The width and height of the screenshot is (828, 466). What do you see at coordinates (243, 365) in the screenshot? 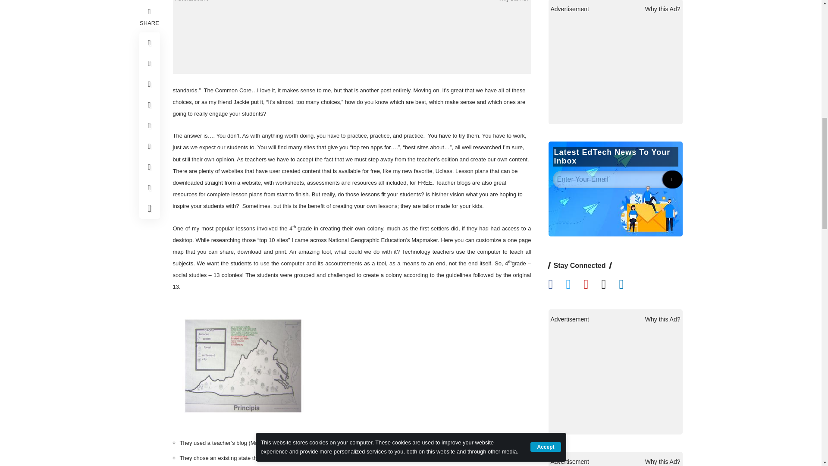
I see `Graph Technology Learning Tools` at bounding box center [243, 365].